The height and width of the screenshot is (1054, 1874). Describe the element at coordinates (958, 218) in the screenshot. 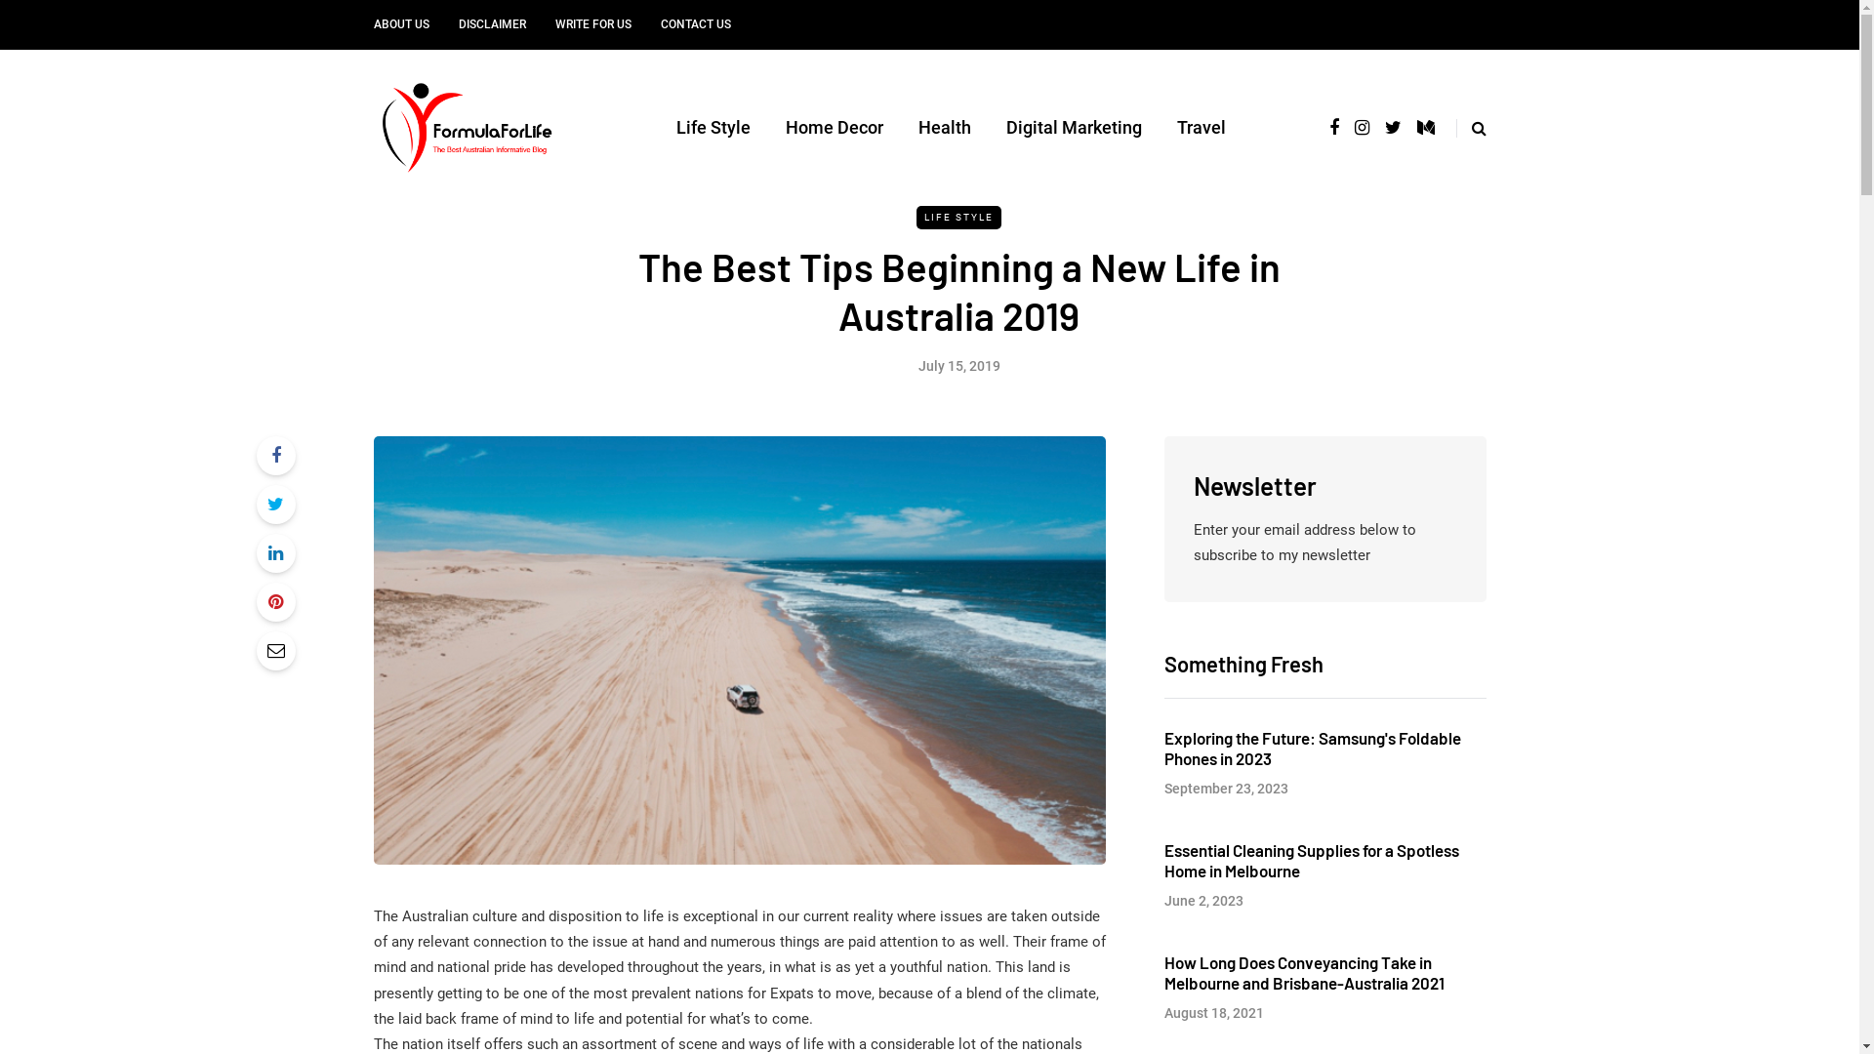

I see `LIFE STYLE` at that location.